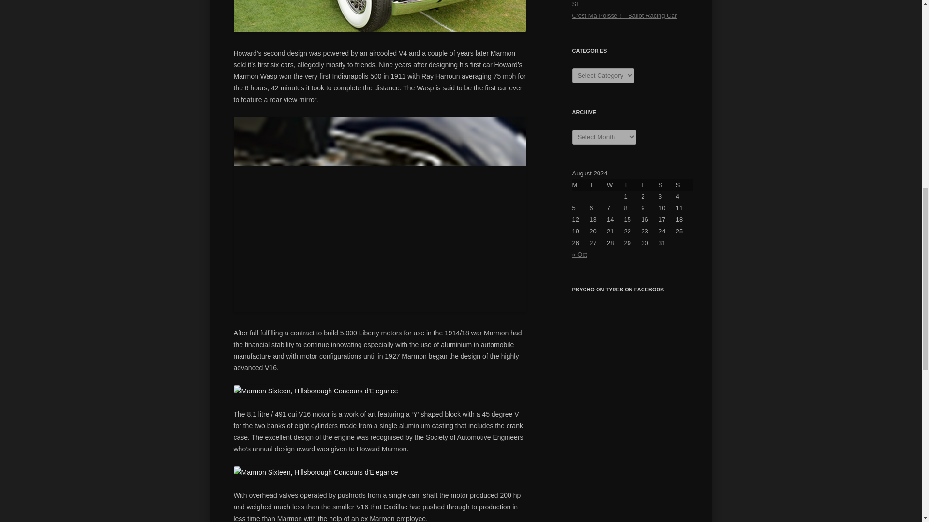 Image resolution: width=929 pixels, height=522 pixels. What do you see at coordinates (315, 391) in the screenshot?
I see `03 Copyright 2012 Geoffrey Horton -28sc` at bounding box center [315, 391].